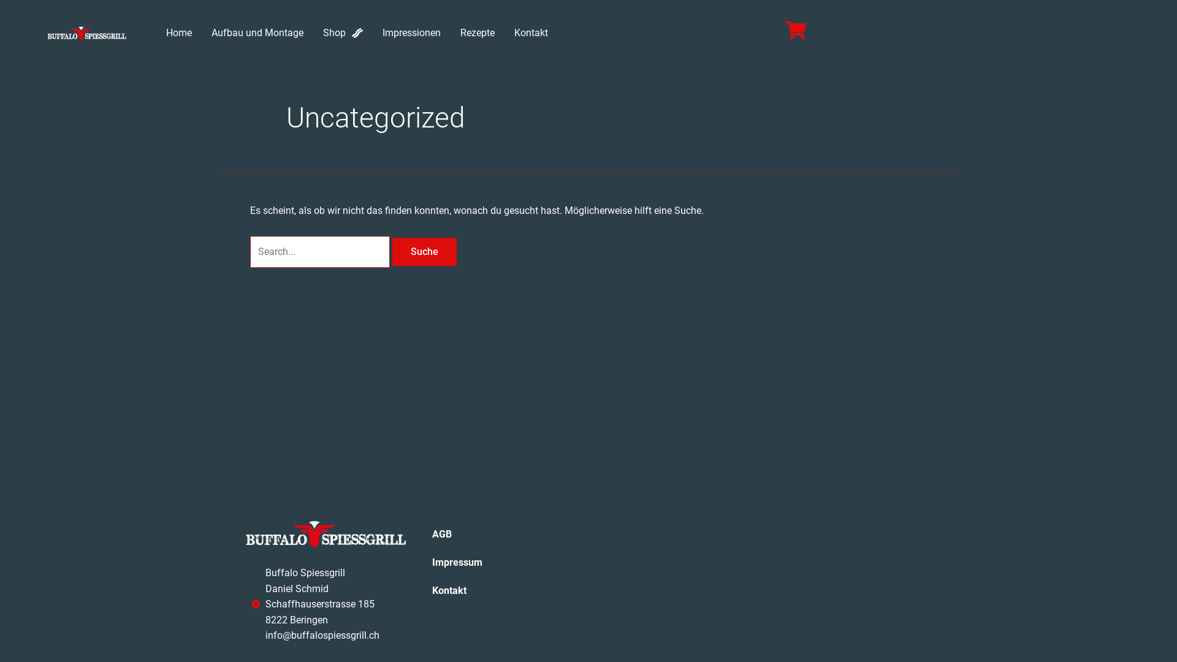 The image size is (1177, 662). Describe the element at coordinates (531, 33) in the screenshot. I see `Kontakt` at that location.